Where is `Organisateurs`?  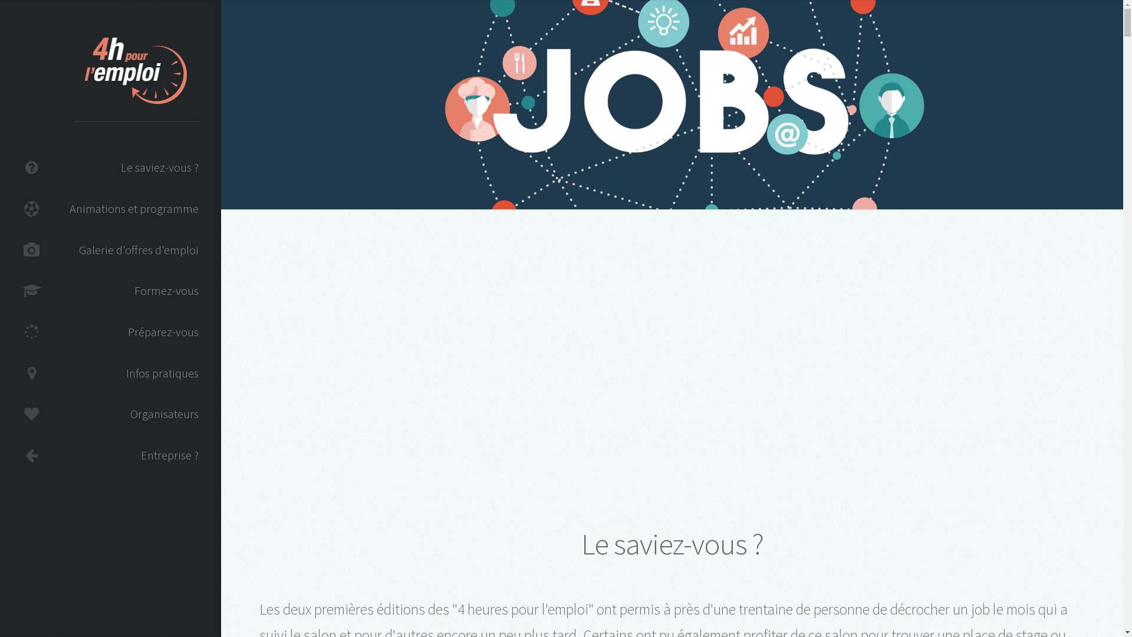
Organisateurs is located at coordinates (111, 415).